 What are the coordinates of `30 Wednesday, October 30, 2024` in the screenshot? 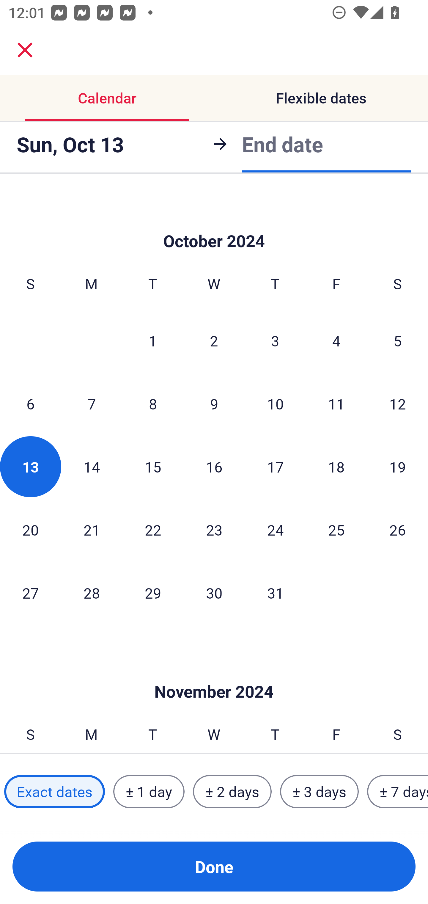 It's located at (214, 592).